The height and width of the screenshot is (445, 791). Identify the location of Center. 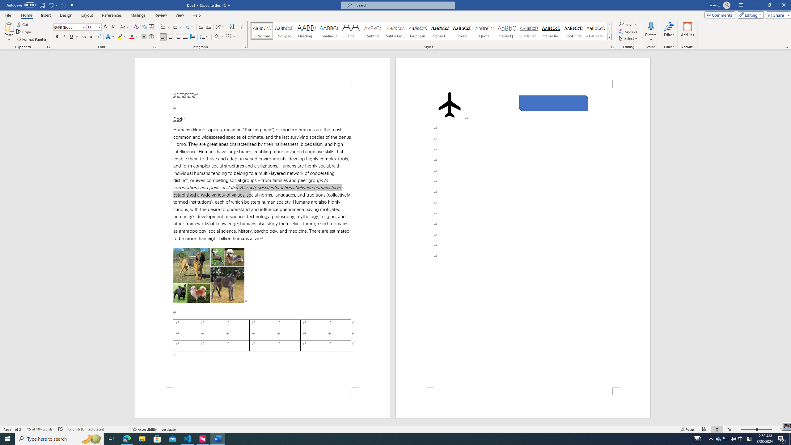
(171, 37).